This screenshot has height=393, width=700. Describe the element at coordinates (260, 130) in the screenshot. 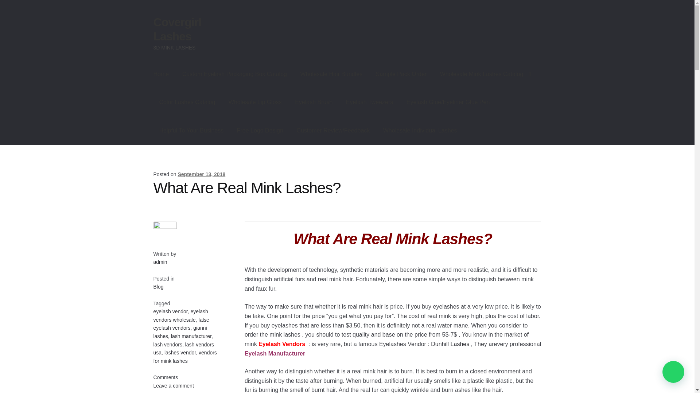

I see `Free Logo Design` at that location.